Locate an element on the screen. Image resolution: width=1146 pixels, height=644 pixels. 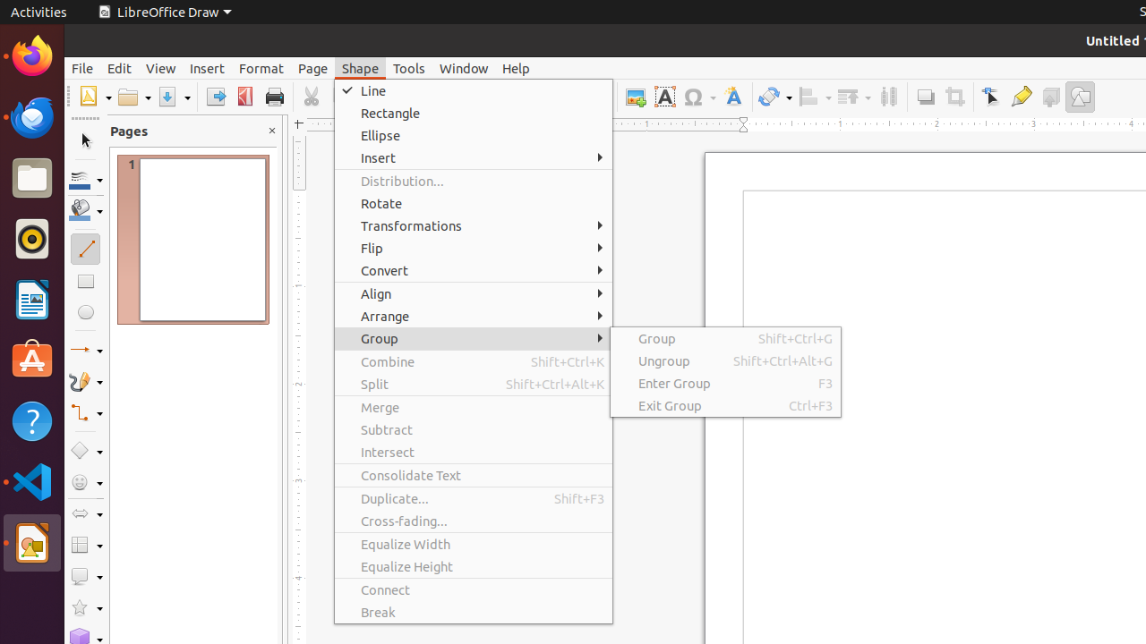
Rectangle is located at coordinates (474, 113).